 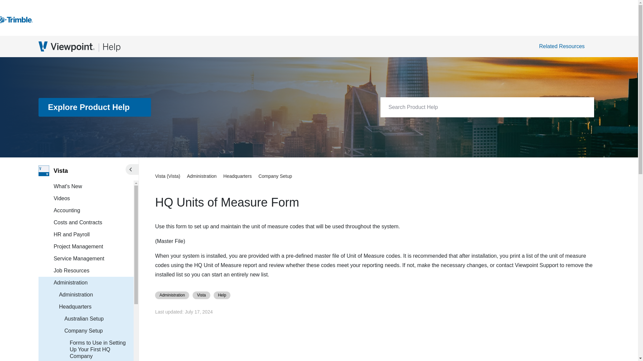 What do you see at coordinates (93, 187) in the screenshot?
I see `What's New` at bounding box center [93, 187].